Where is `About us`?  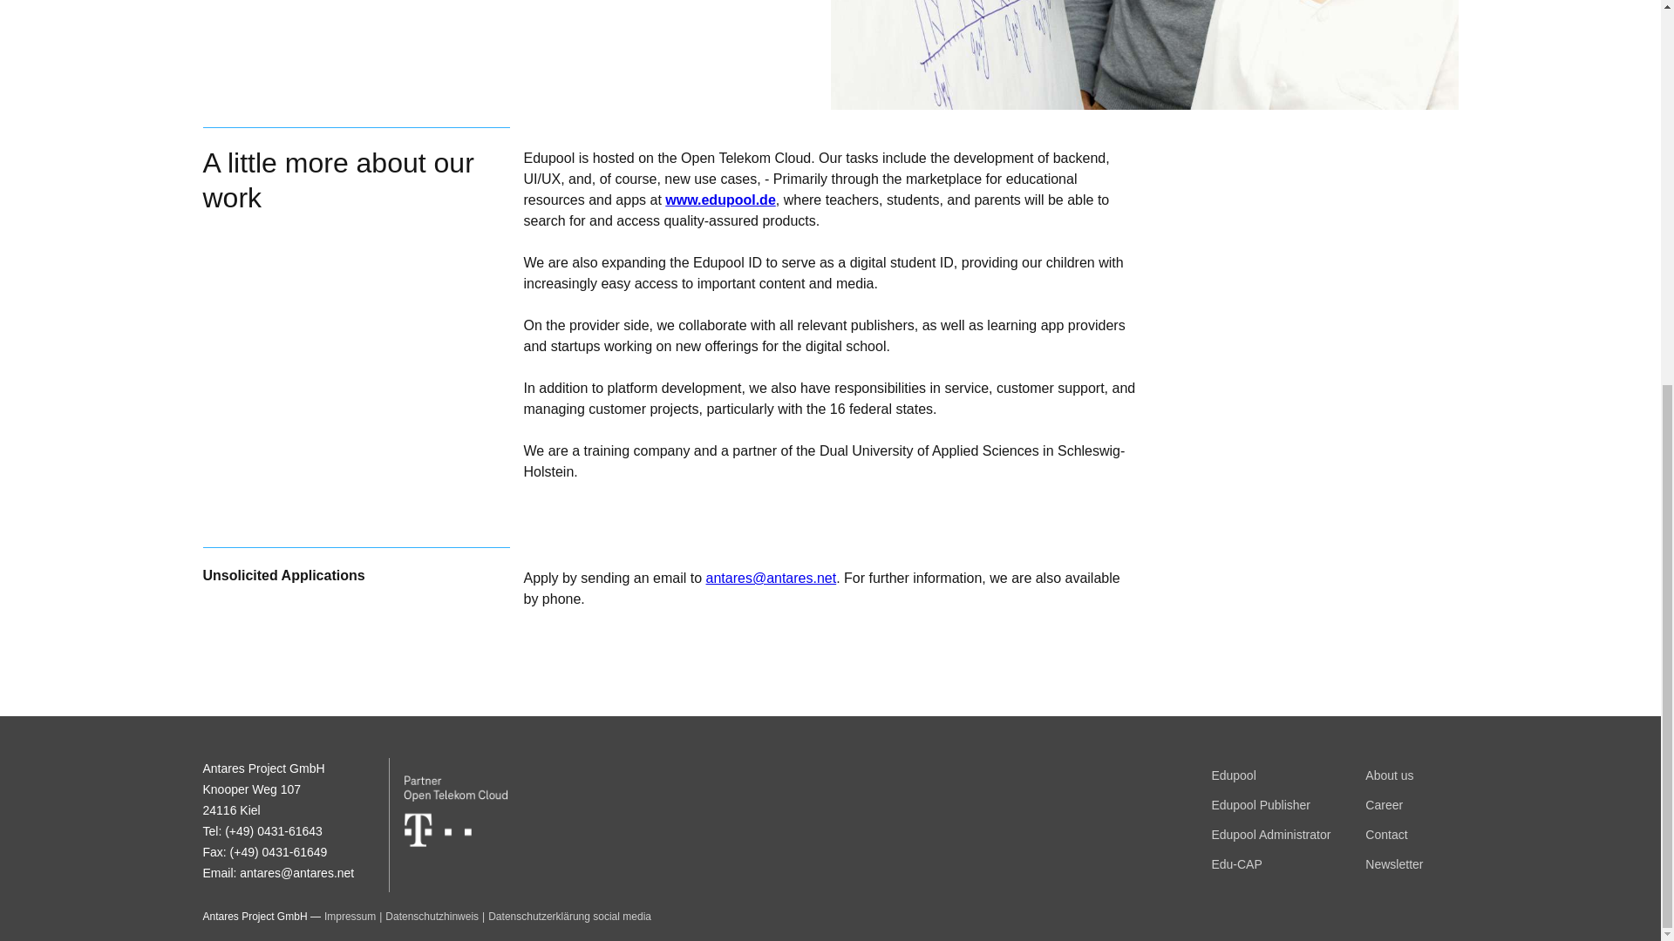 About us is located at coordinates (1389, 775).